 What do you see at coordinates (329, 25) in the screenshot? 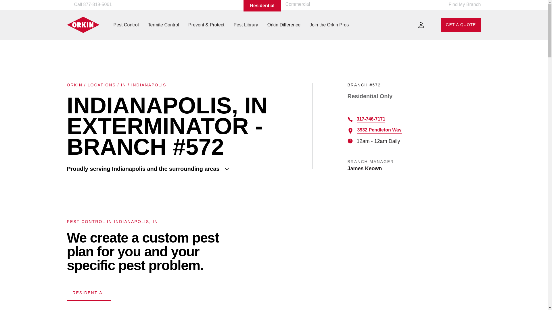
I see `Join the Orkin Pros` at bounding box center [329, 25].